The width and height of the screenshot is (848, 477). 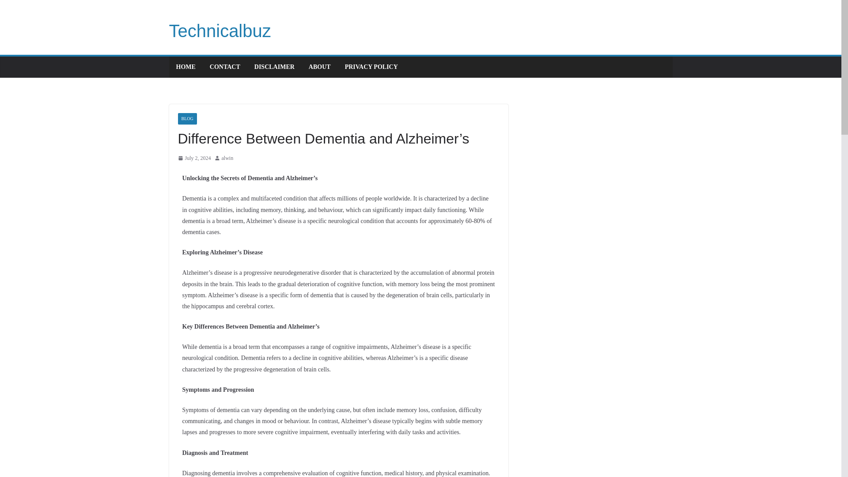 I want to click on 5:33 pm, so click(x=193, y=158).